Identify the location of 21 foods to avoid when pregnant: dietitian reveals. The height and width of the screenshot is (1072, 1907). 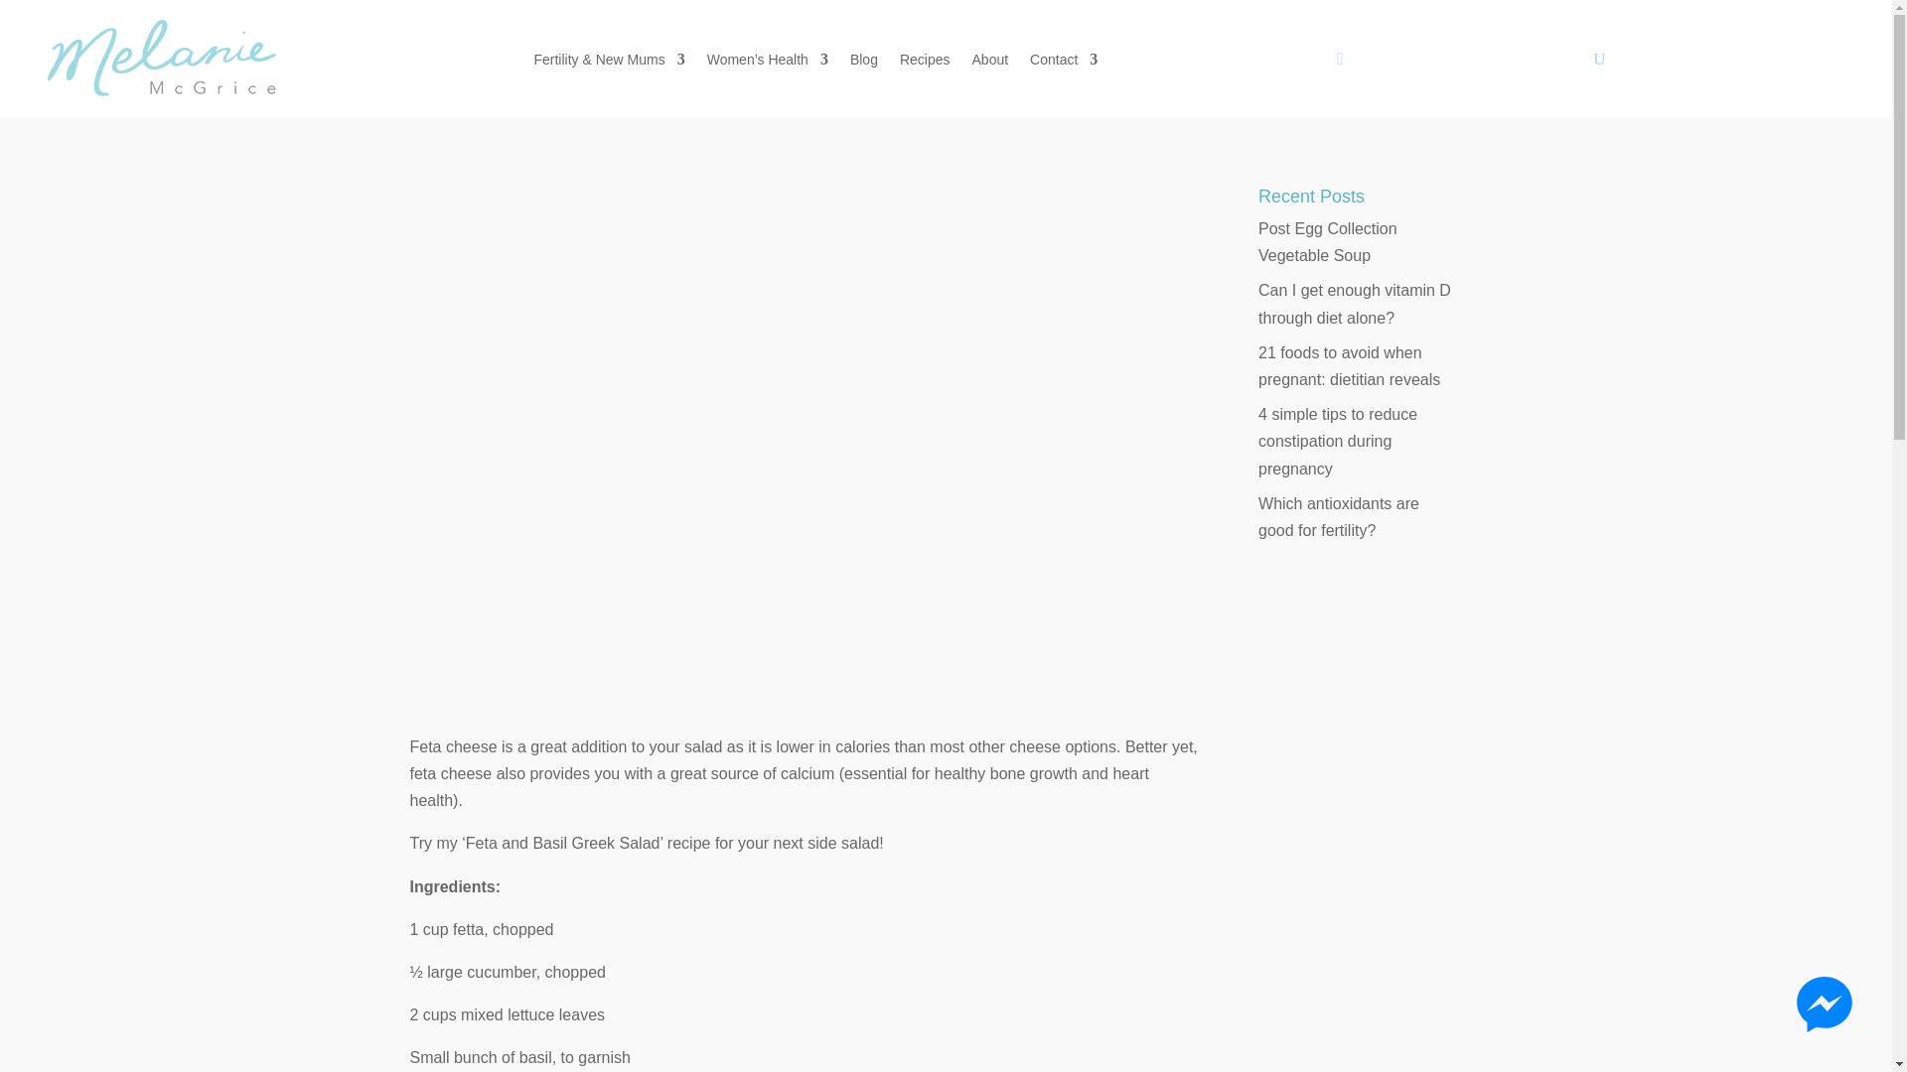
(1349, 365).